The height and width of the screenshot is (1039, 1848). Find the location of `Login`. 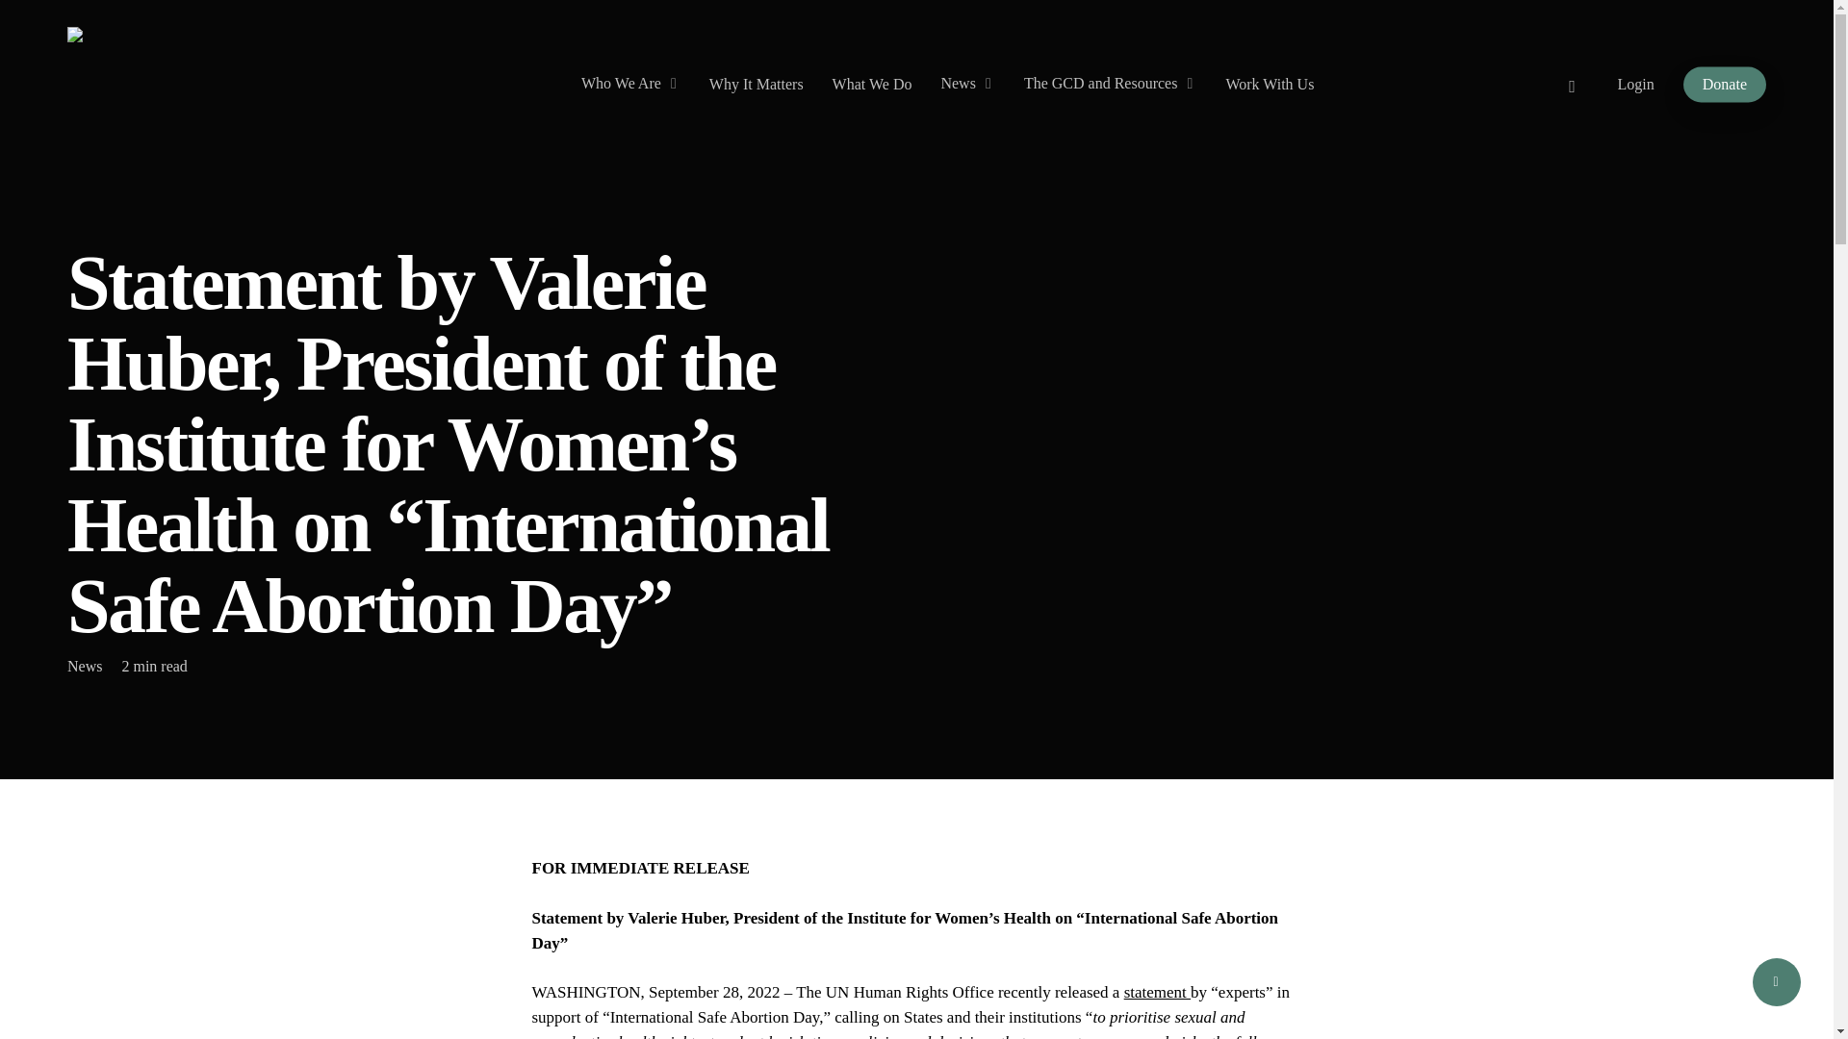

Login is located at coordinates (1636, 85).